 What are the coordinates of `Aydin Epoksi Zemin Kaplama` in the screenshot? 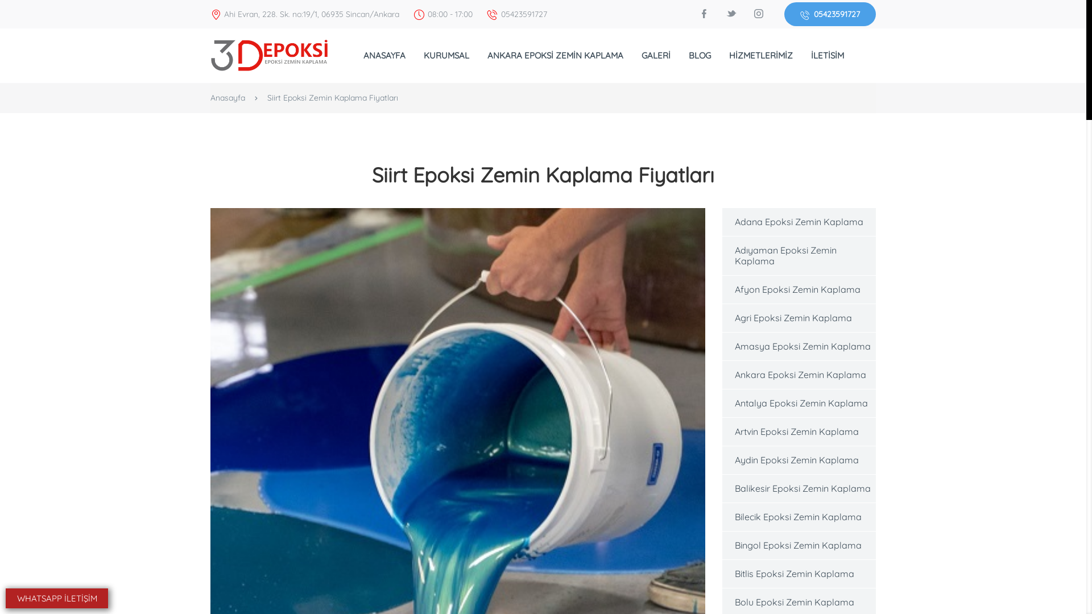 It's located at (799, 460).